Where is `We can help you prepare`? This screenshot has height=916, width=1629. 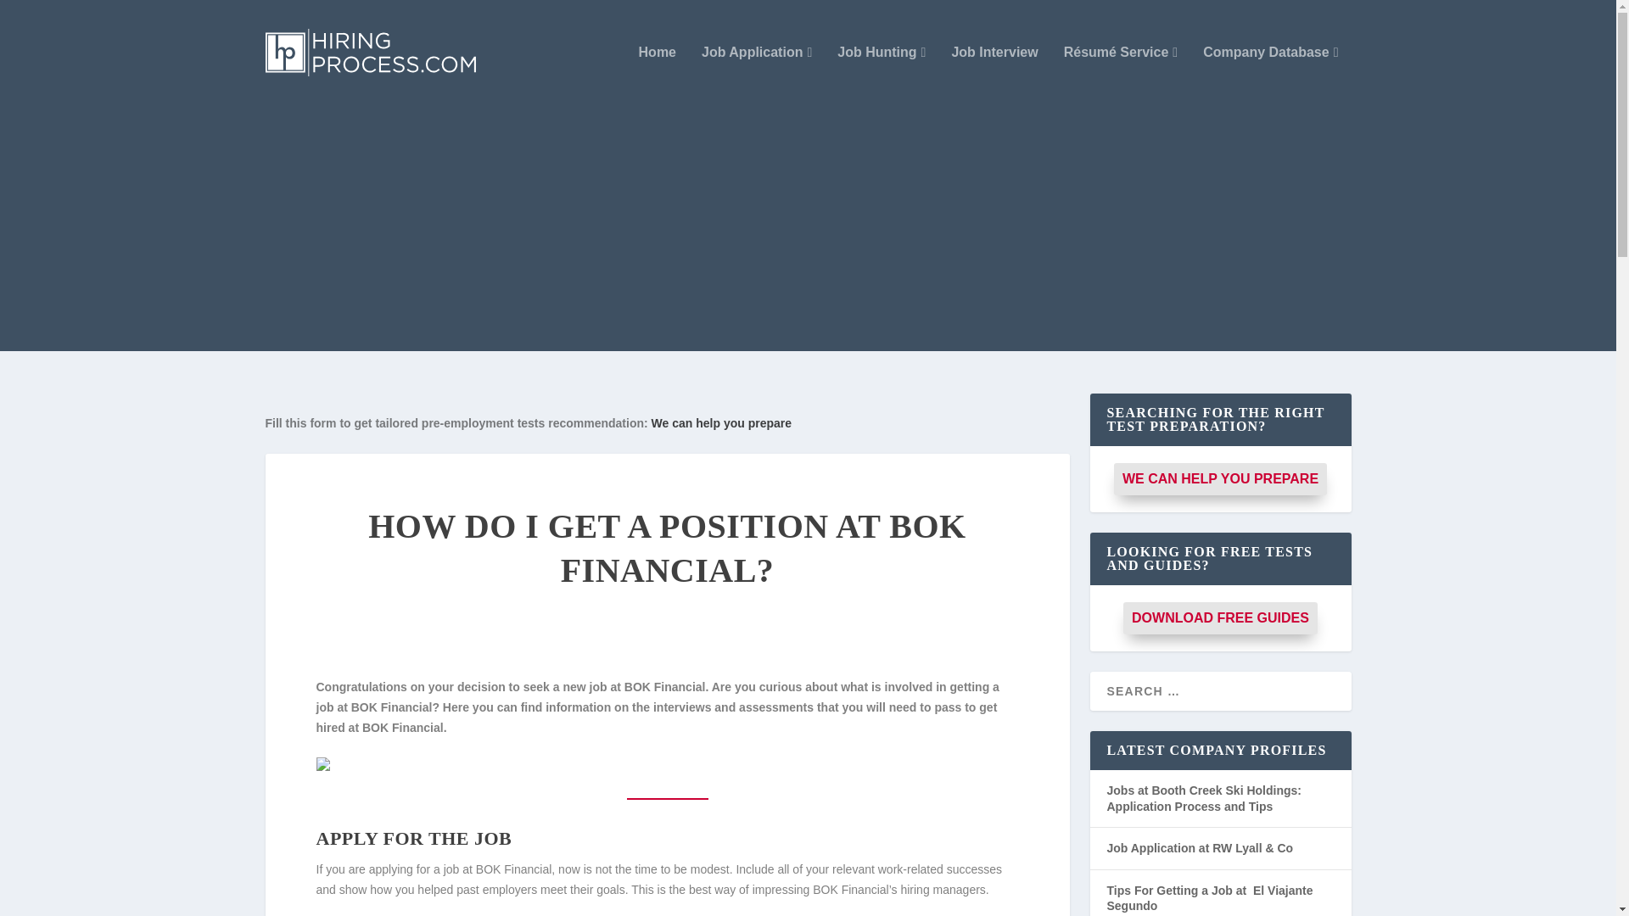
We can help you prepare is located at coordinates (721, 422).